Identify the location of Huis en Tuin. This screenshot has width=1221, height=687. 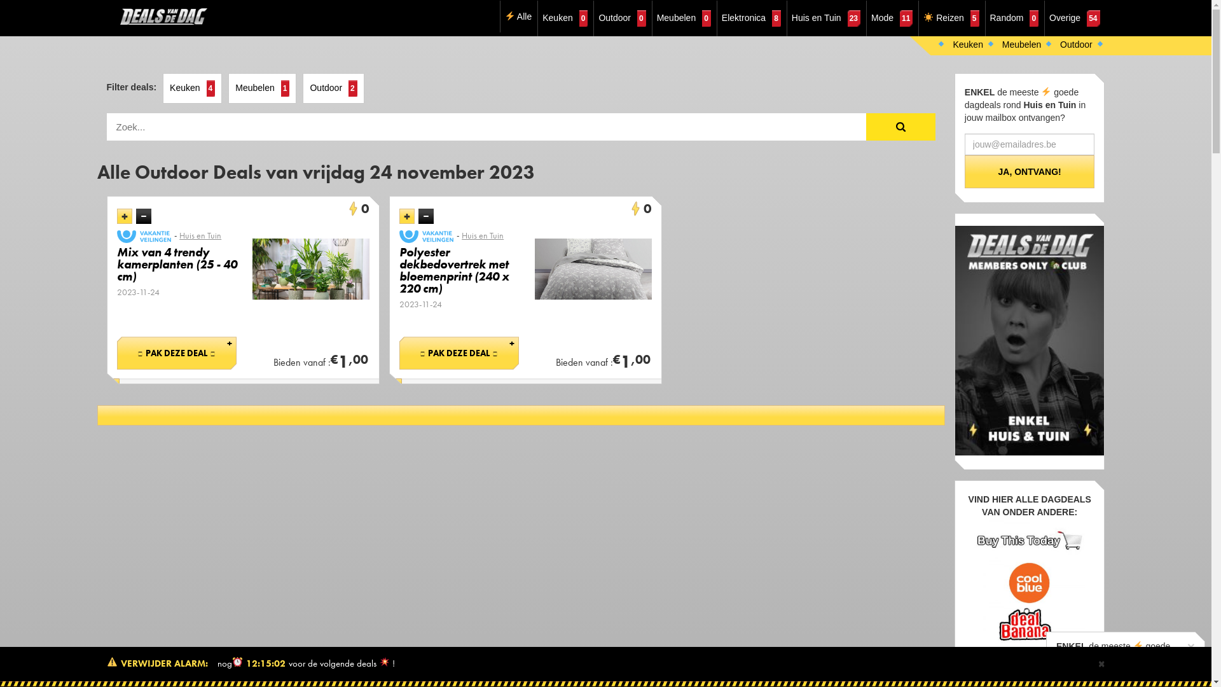
(481, 235).